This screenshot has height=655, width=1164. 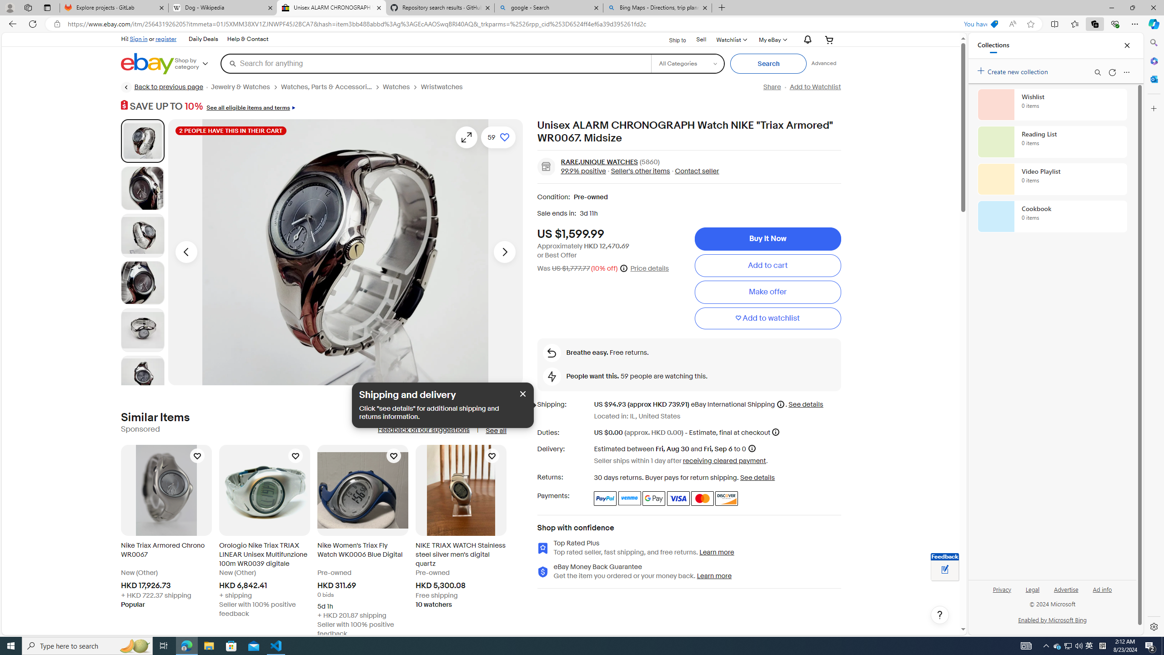 I want to click on register, so click(x=166, y=39).